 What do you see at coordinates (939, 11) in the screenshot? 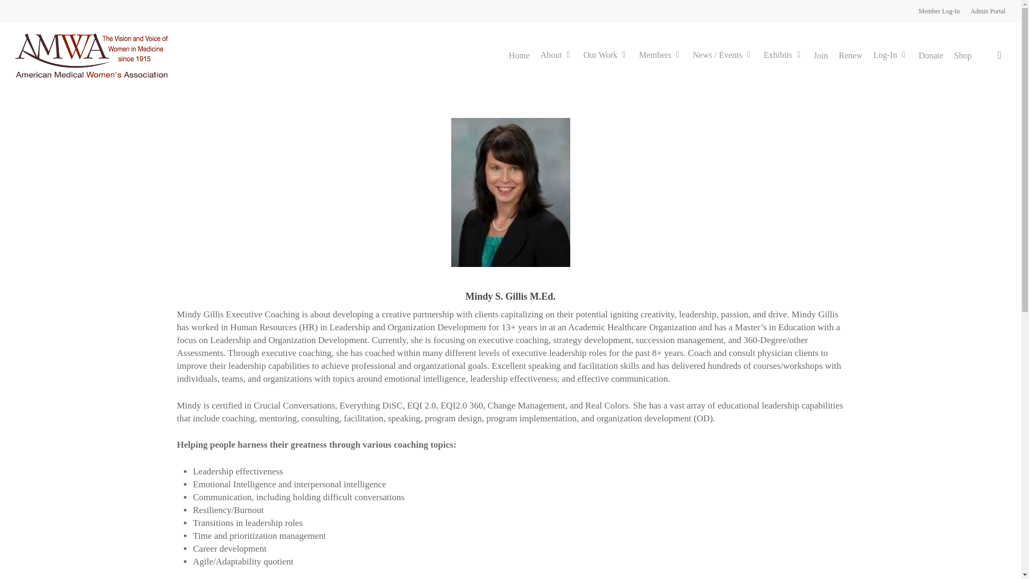
I see `Member Log-In` at bounding box center [939, 11].